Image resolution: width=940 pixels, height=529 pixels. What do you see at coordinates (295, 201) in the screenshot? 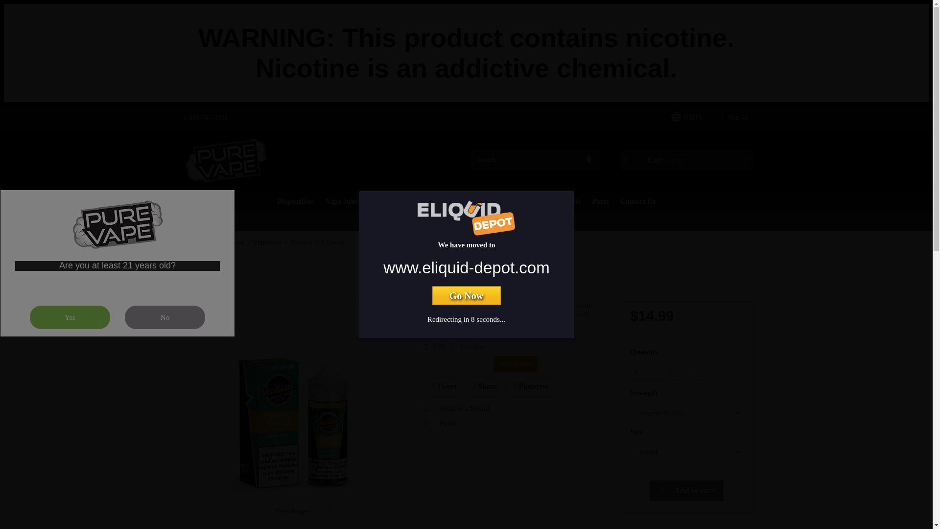
I see `Disposables` at bounding box center [295, 201].